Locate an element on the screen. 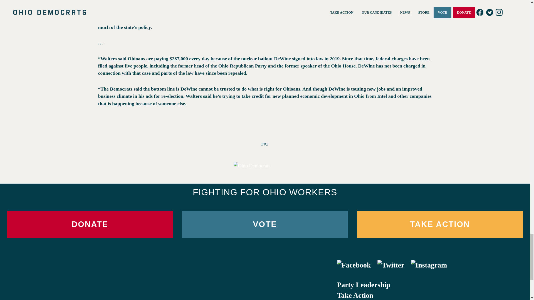  DONATE is located at coordinates (90, 224).